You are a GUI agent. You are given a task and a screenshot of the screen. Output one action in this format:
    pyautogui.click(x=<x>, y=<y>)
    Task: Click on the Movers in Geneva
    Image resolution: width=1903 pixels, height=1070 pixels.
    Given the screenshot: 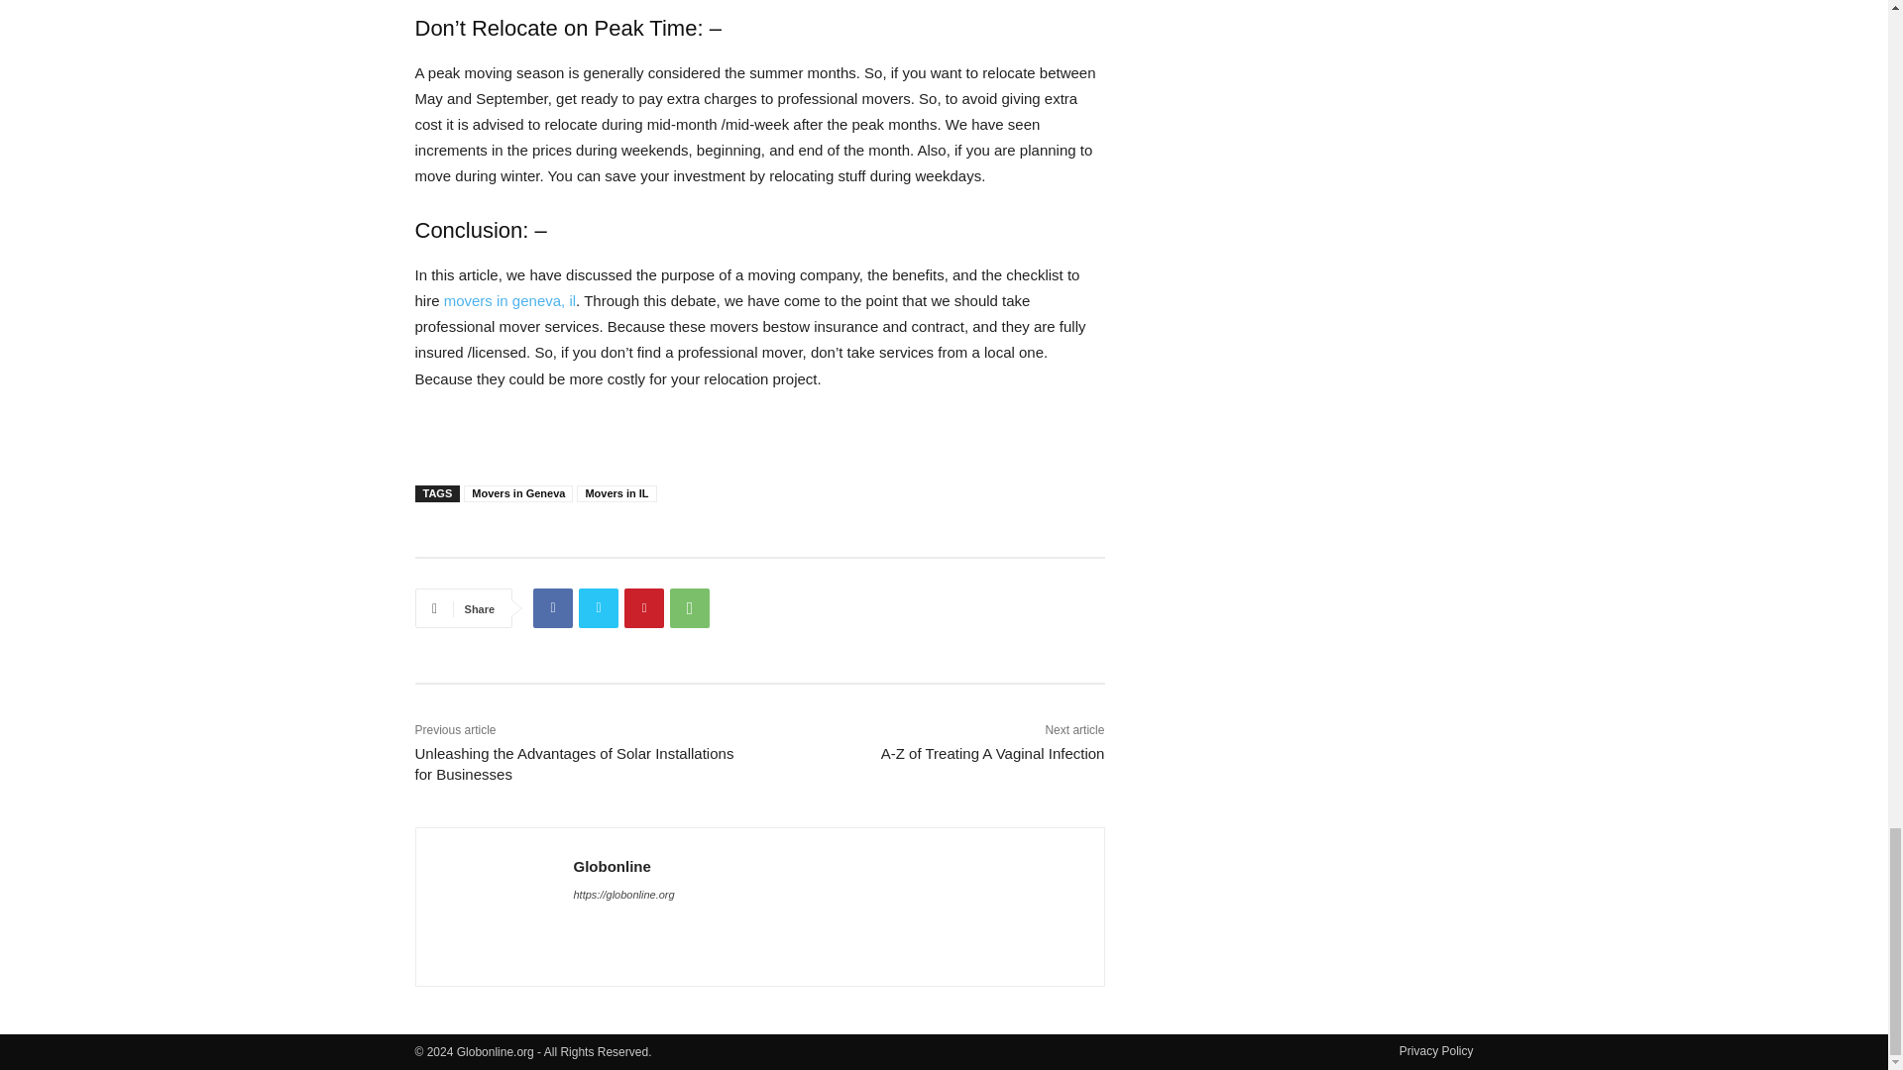 What is the action you would take?
    pyautogui.click(x=517, y=493)
    